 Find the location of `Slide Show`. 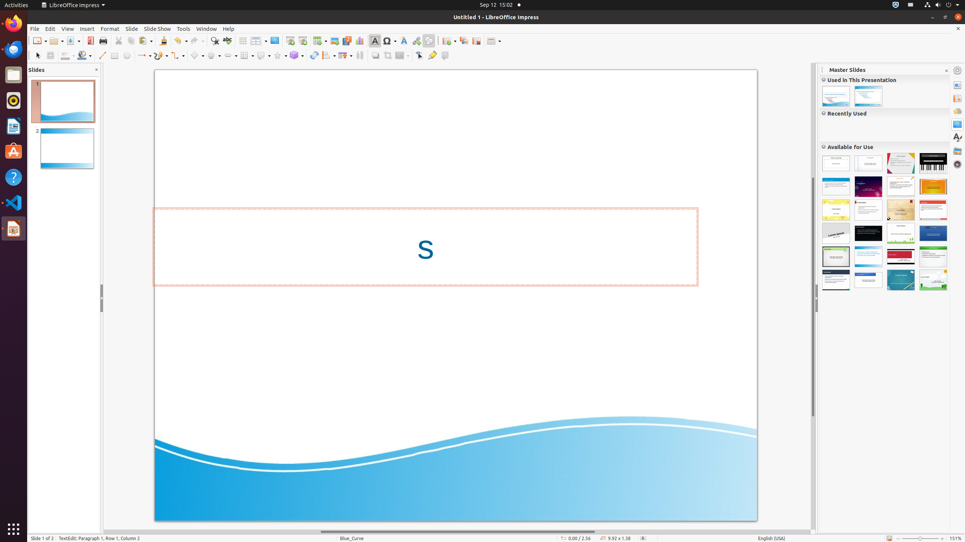

Slide Show is located at coordinates (158, 29).